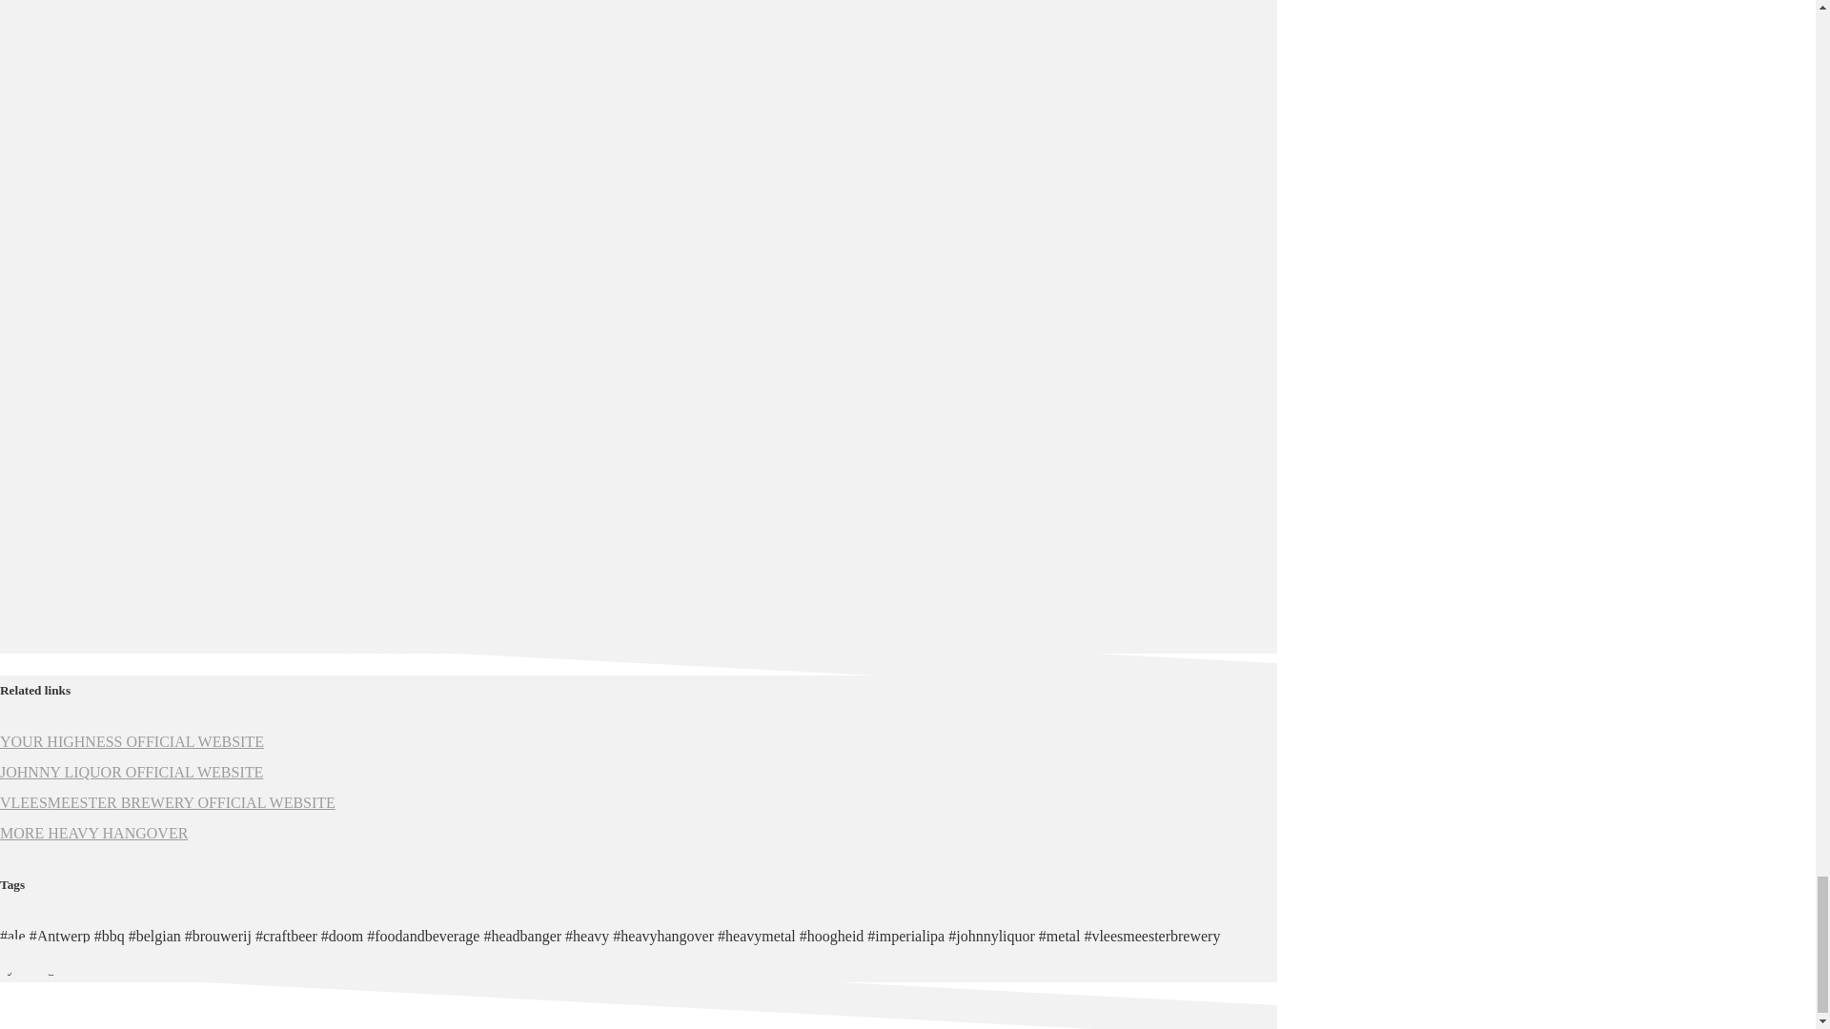  Describe the element at coordinates (132, 772) in the screenshot. I see `JOHNNY LIQUOR OFFICIAL WEBSITE` at that location.